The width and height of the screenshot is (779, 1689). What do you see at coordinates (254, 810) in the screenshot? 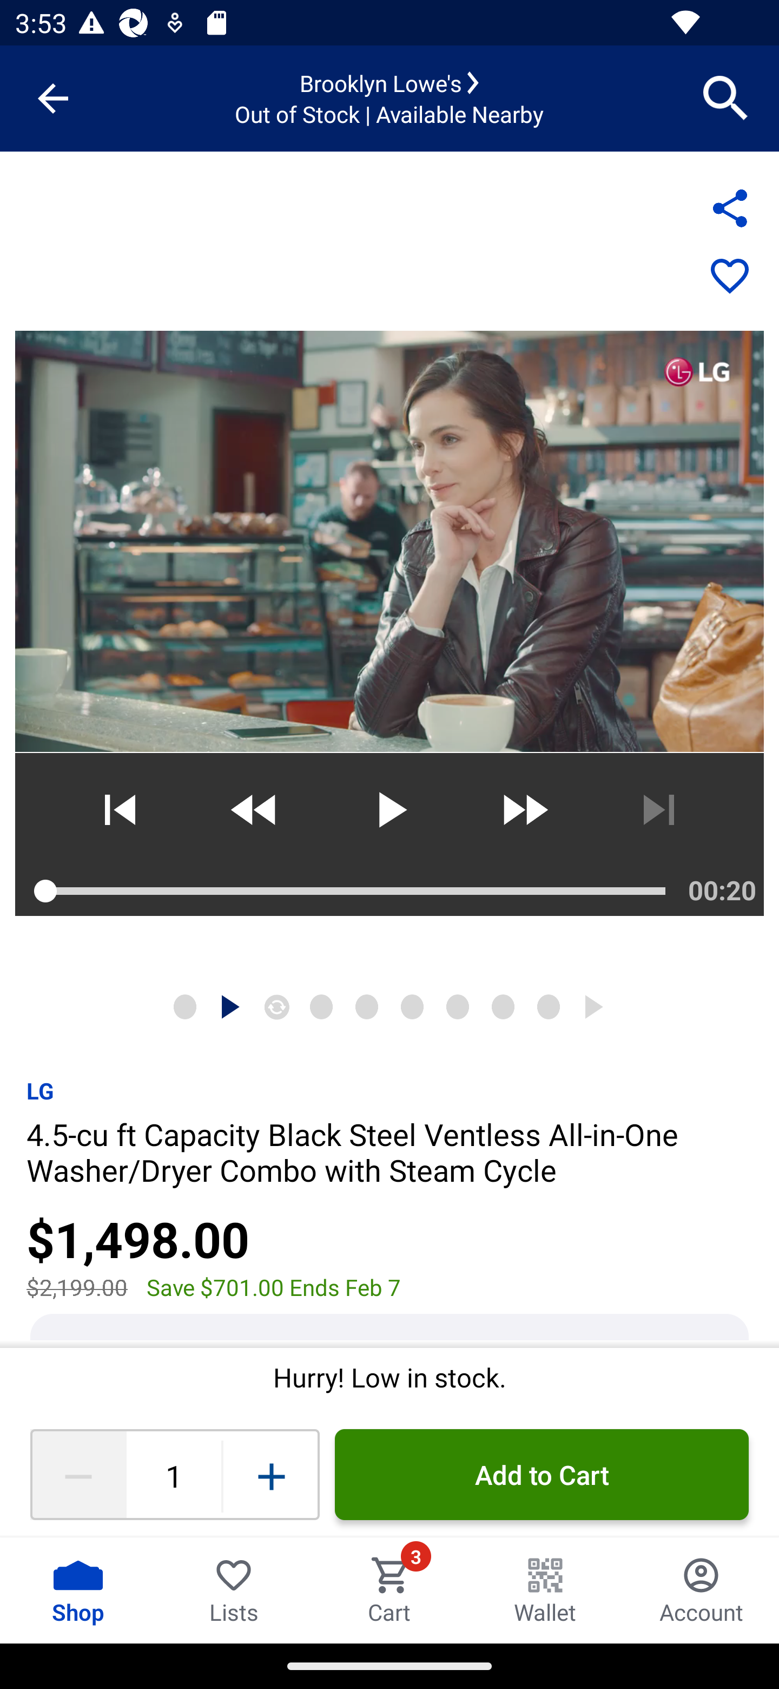
I see `Rewind` at bounding box center [254, 810].